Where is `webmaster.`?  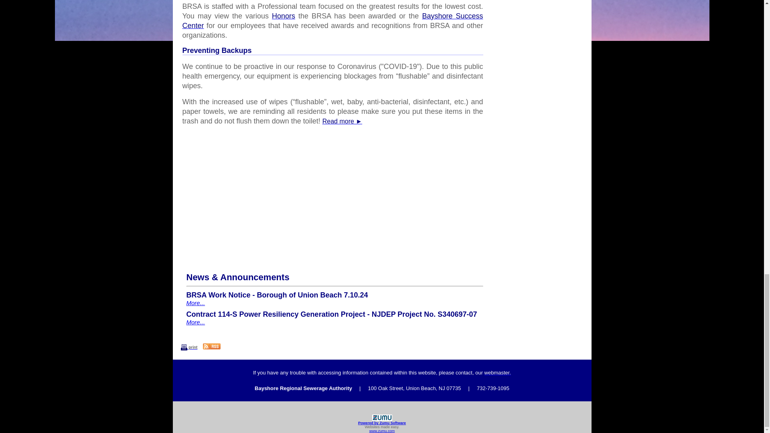 webmaster. is located at coordinates (497, 373).